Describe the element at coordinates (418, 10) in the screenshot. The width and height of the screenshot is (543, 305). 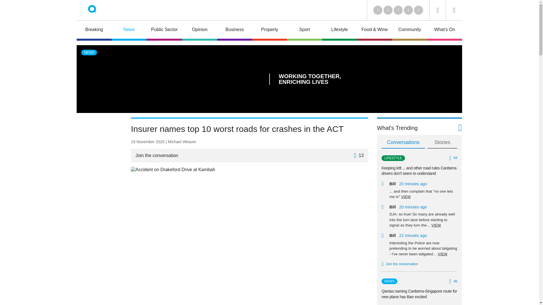
I see `Instagram` at that location.